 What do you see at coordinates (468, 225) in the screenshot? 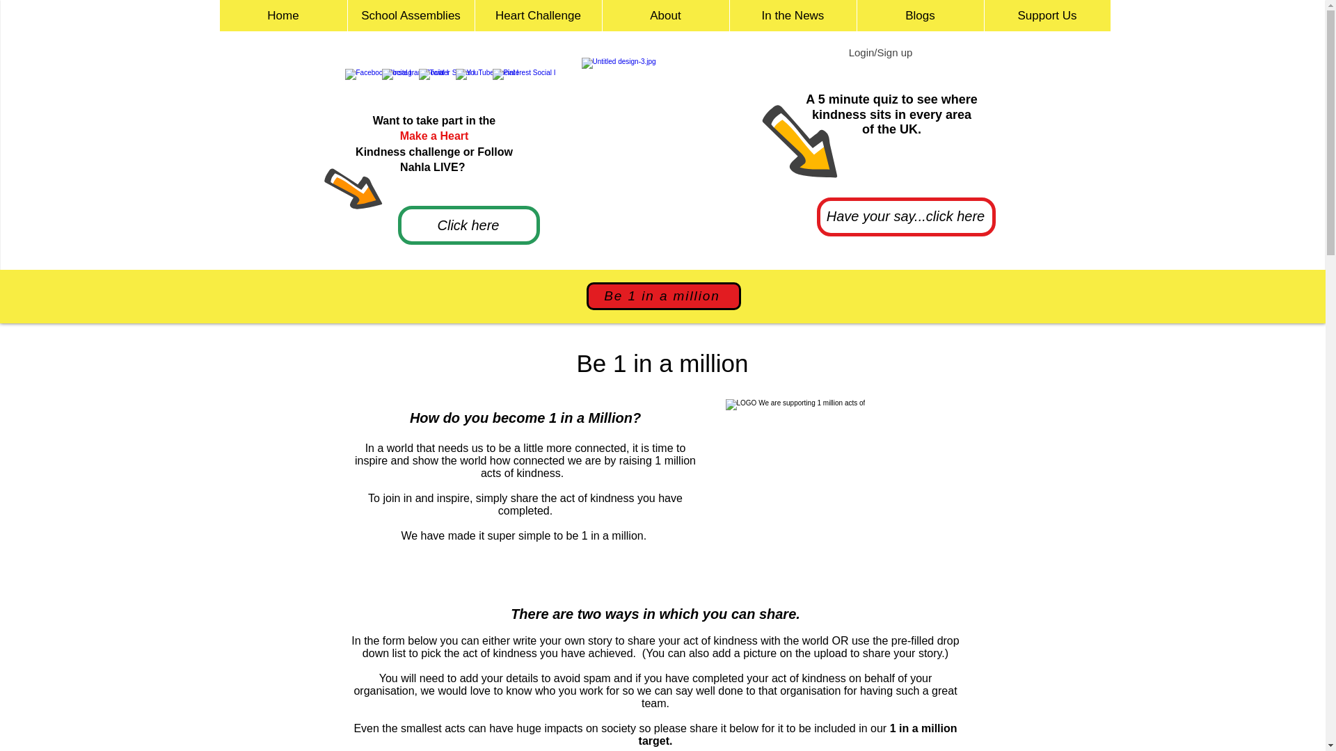
I see `Click here` at bounding box center [468, 225].